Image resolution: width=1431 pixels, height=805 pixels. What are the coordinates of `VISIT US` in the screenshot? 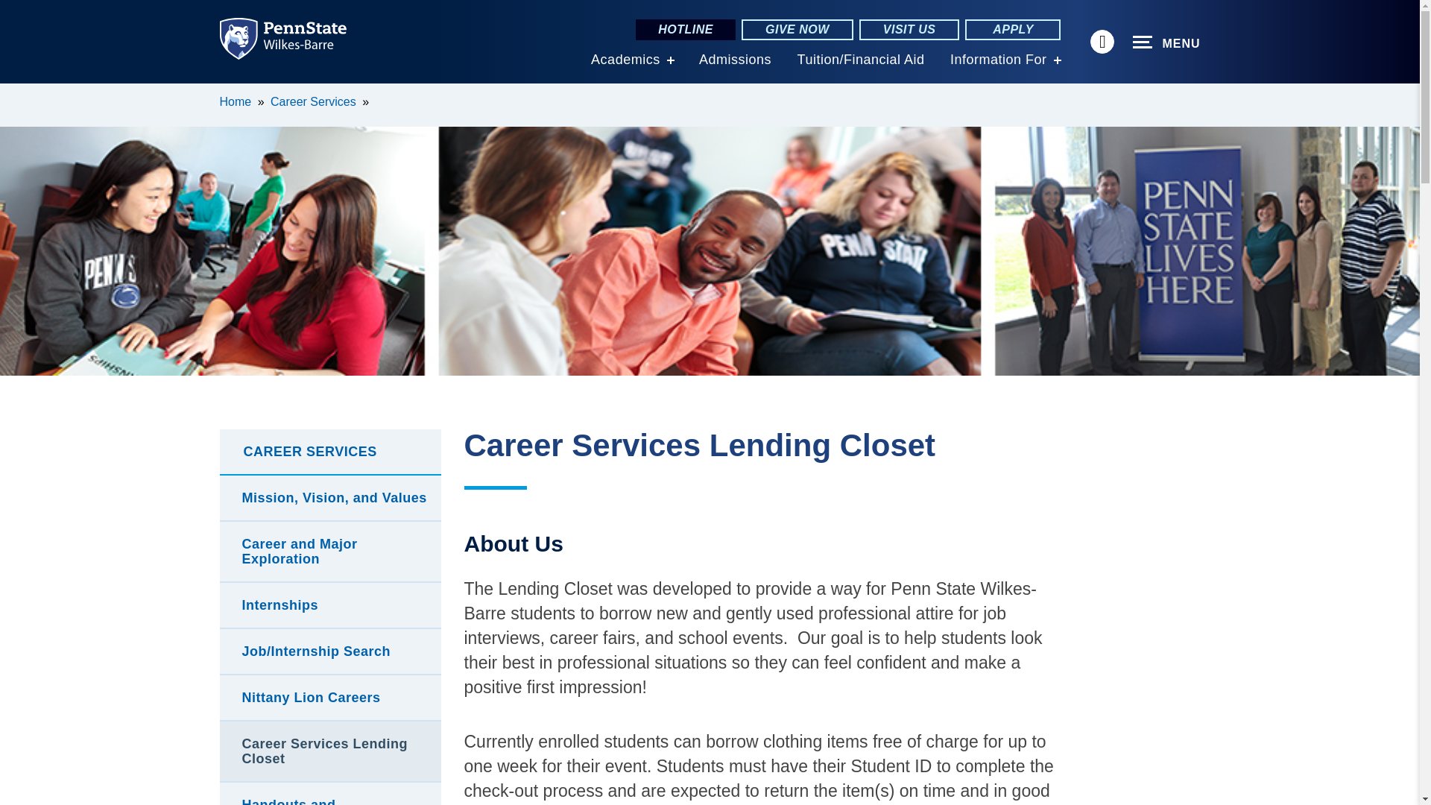 It's located at (909, 30).